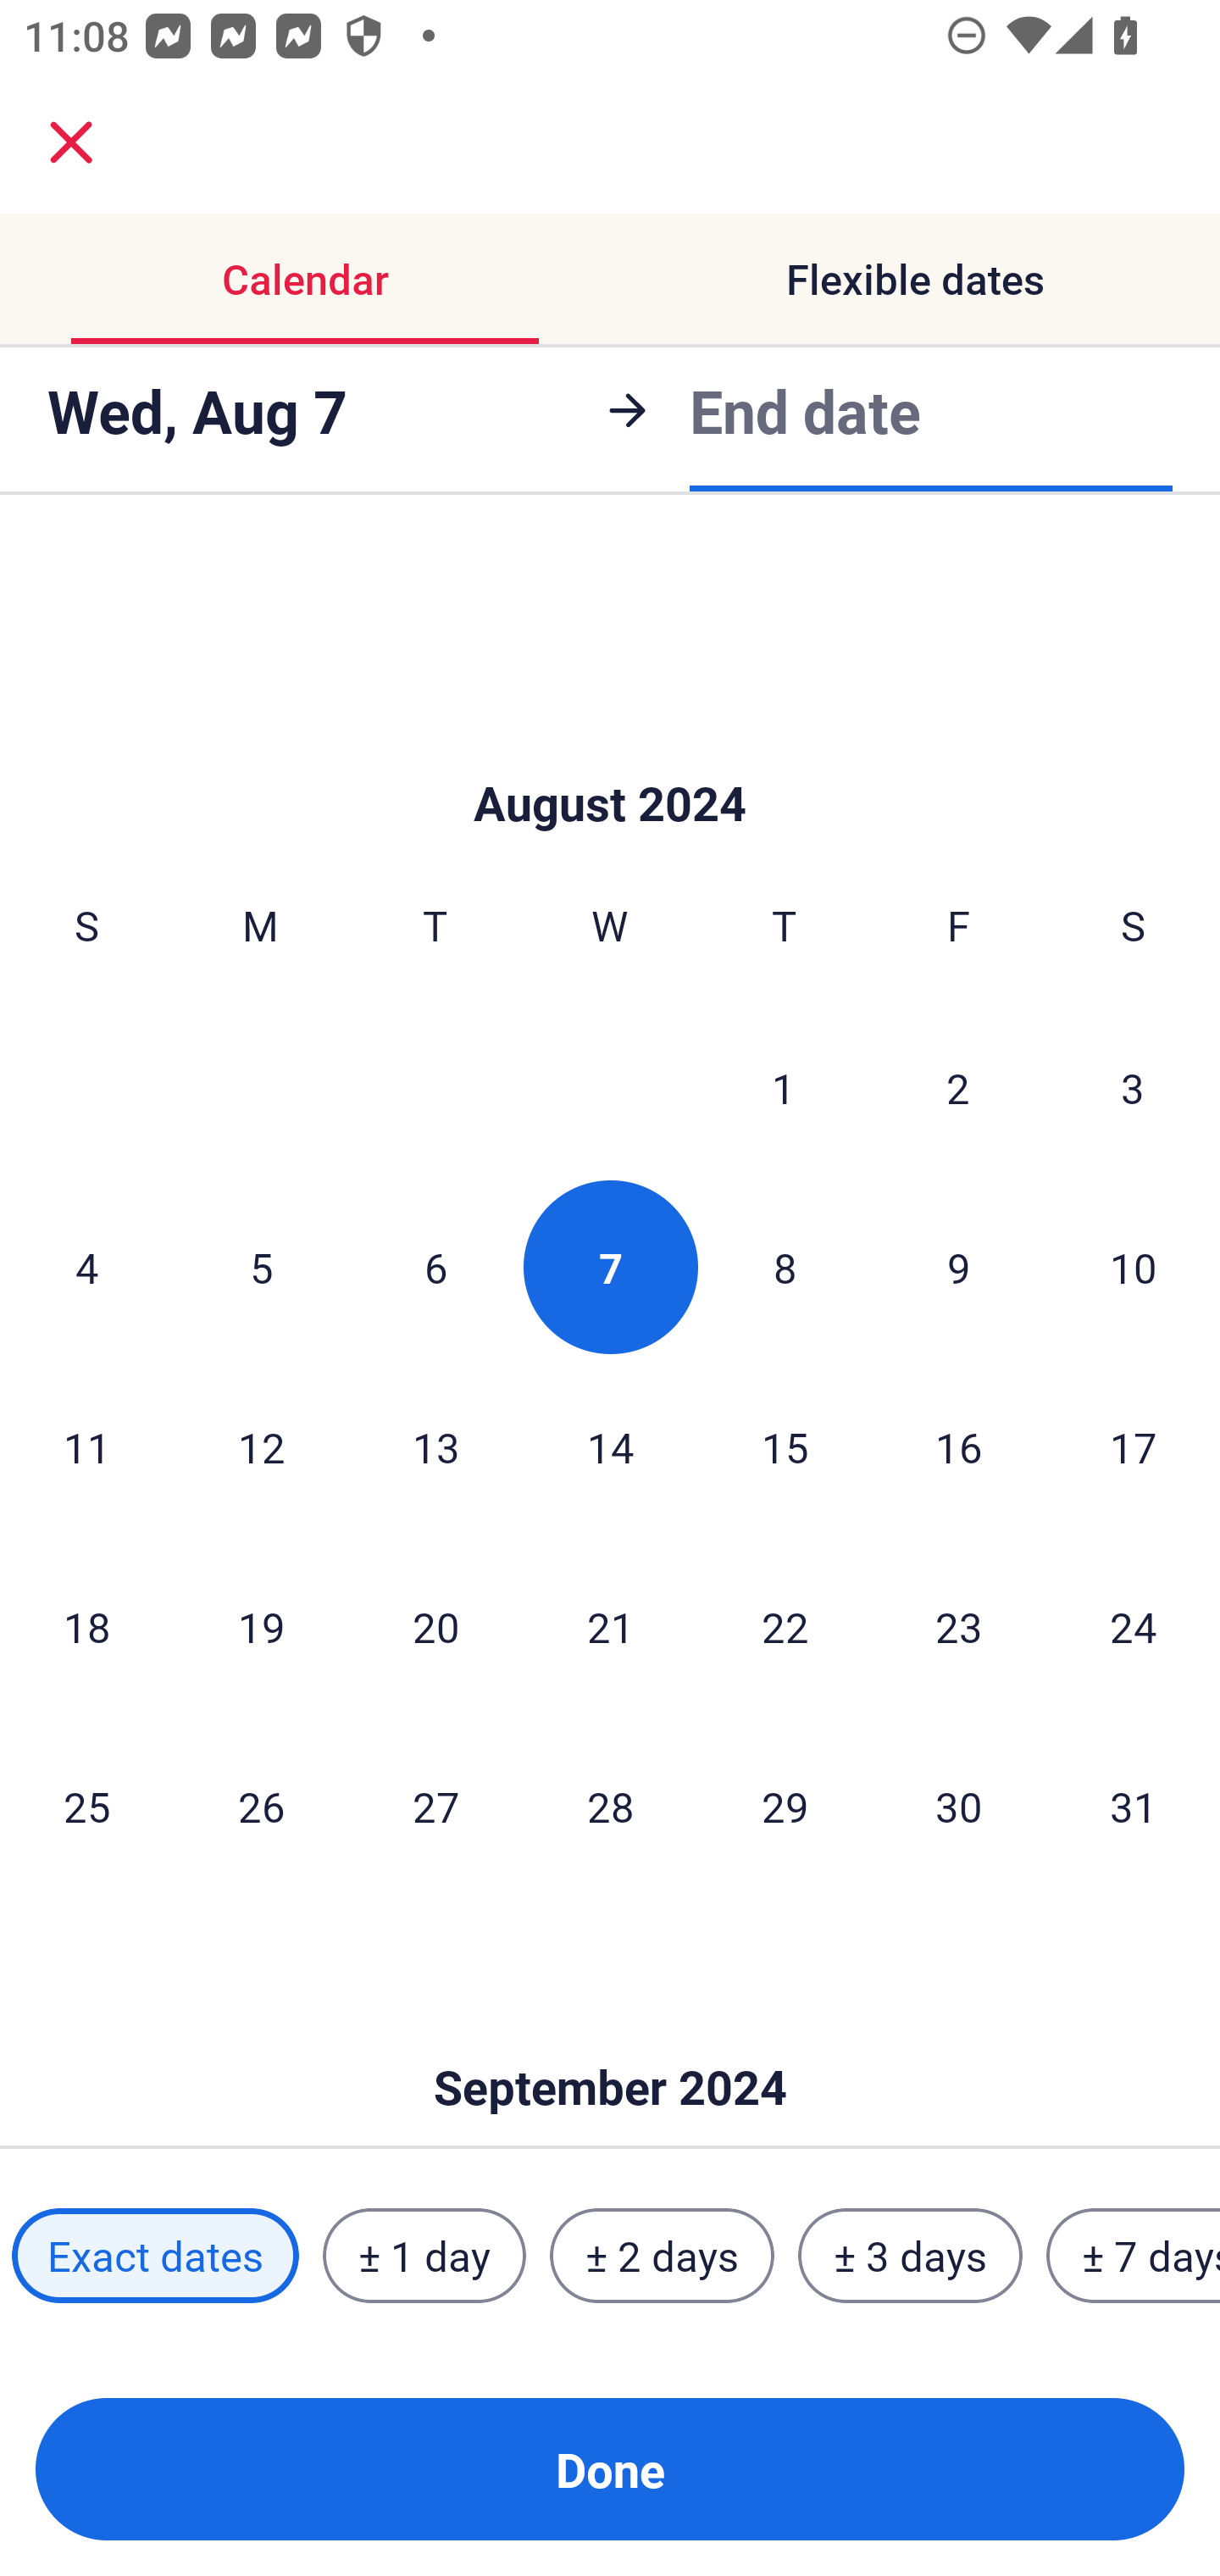 The width and height of the screenshot is (1220, 2576). I want to click on 1 Thursday, August 1, 2024, so click(784, 1086).